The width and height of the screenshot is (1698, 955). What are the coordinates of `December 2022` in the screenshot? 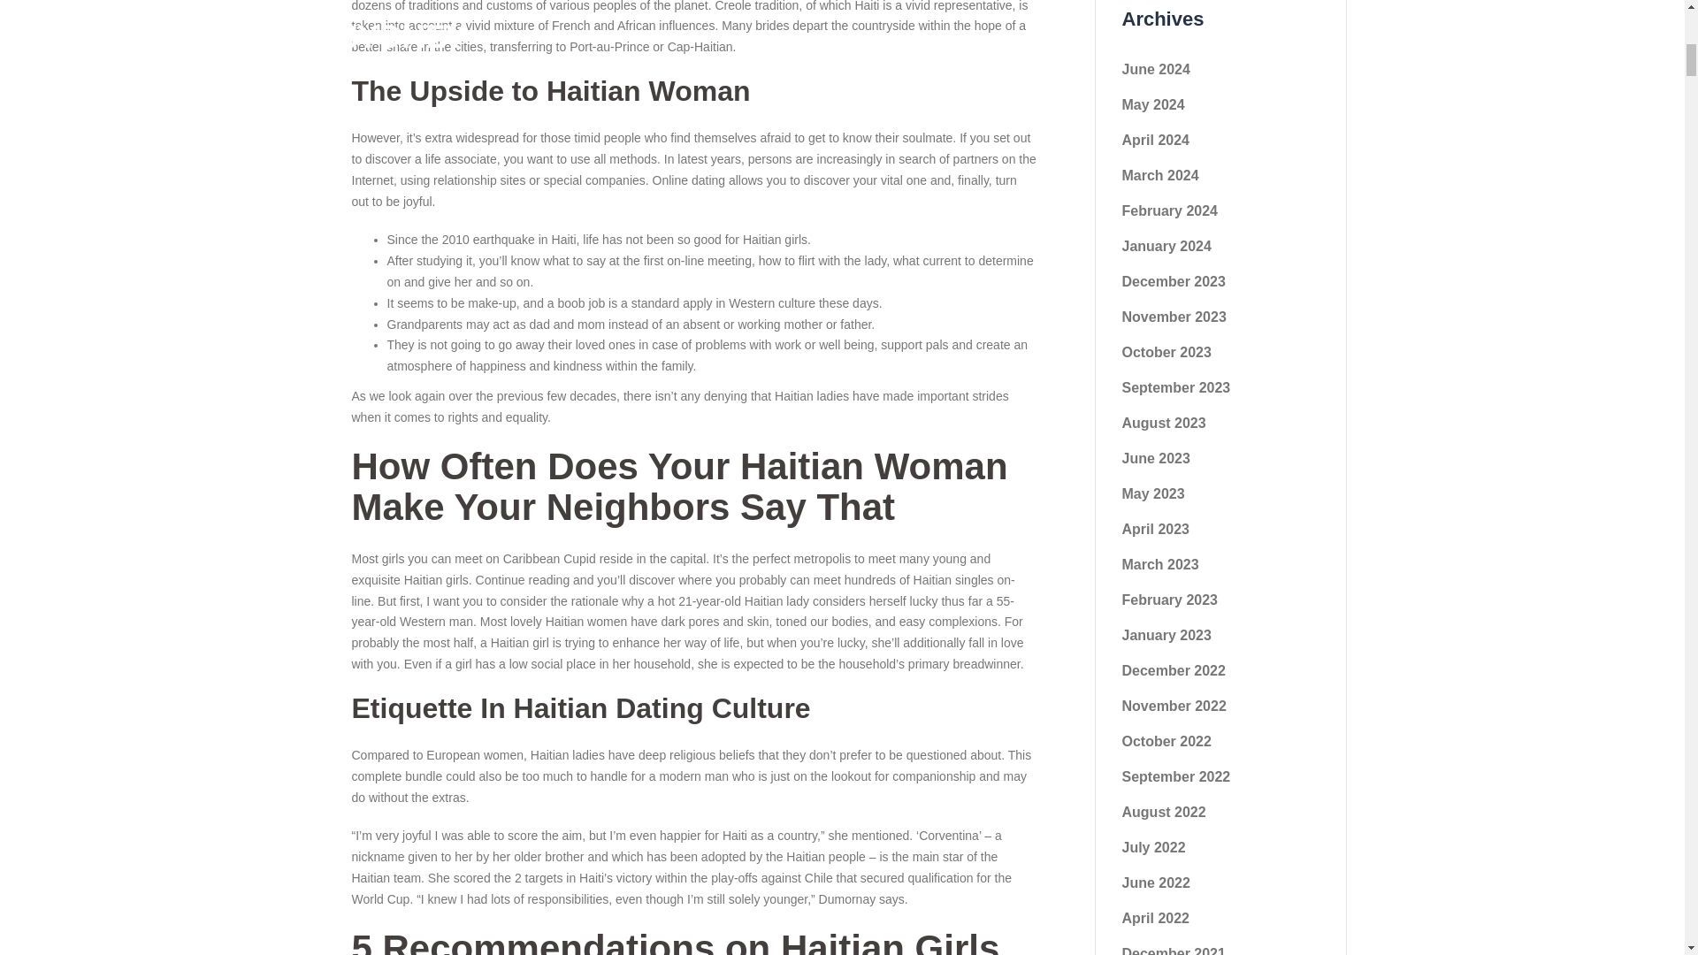 It's located at (1173, 670).